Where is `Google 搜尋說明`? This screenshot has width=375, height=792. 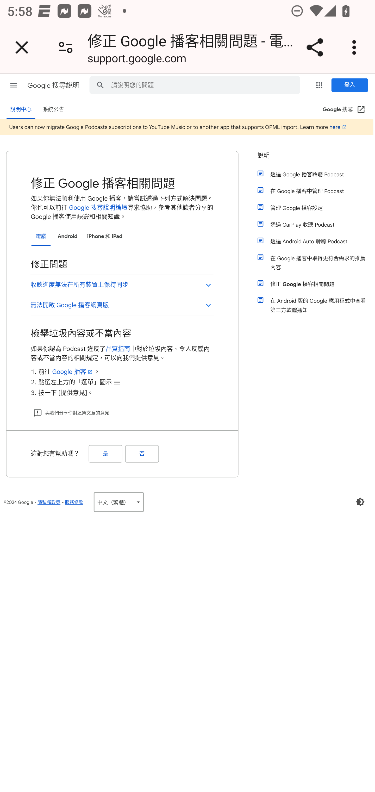
Google 搜尋說明 is located at coordinates (54, 85).